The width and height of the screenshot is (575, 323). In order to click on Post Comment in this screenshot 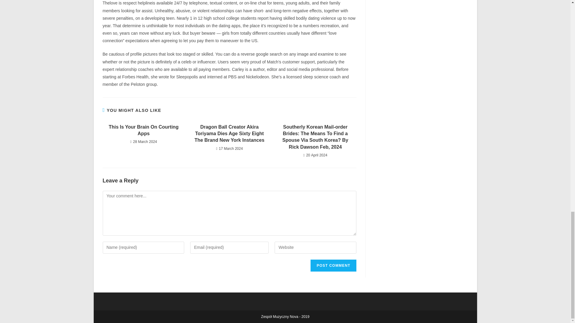, I will do `click(333, 265)`.